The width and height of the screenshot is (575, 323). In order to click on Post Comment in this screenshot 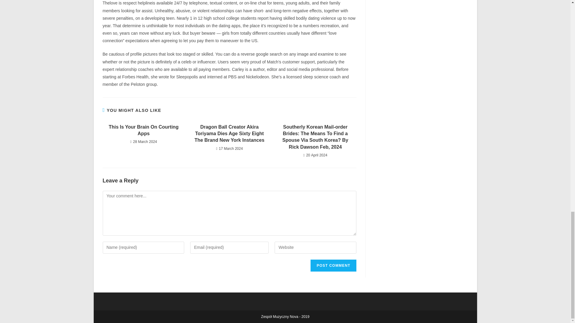, I will do `click(333, 265)`.